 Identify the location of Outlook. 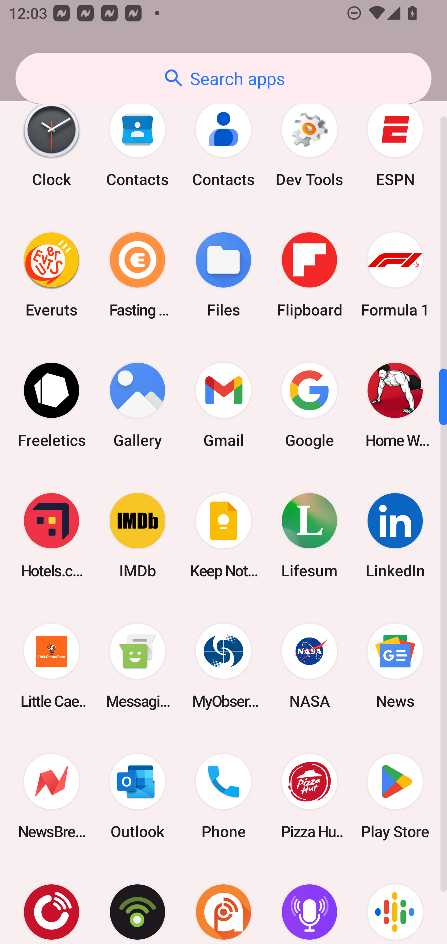
(138, 797).